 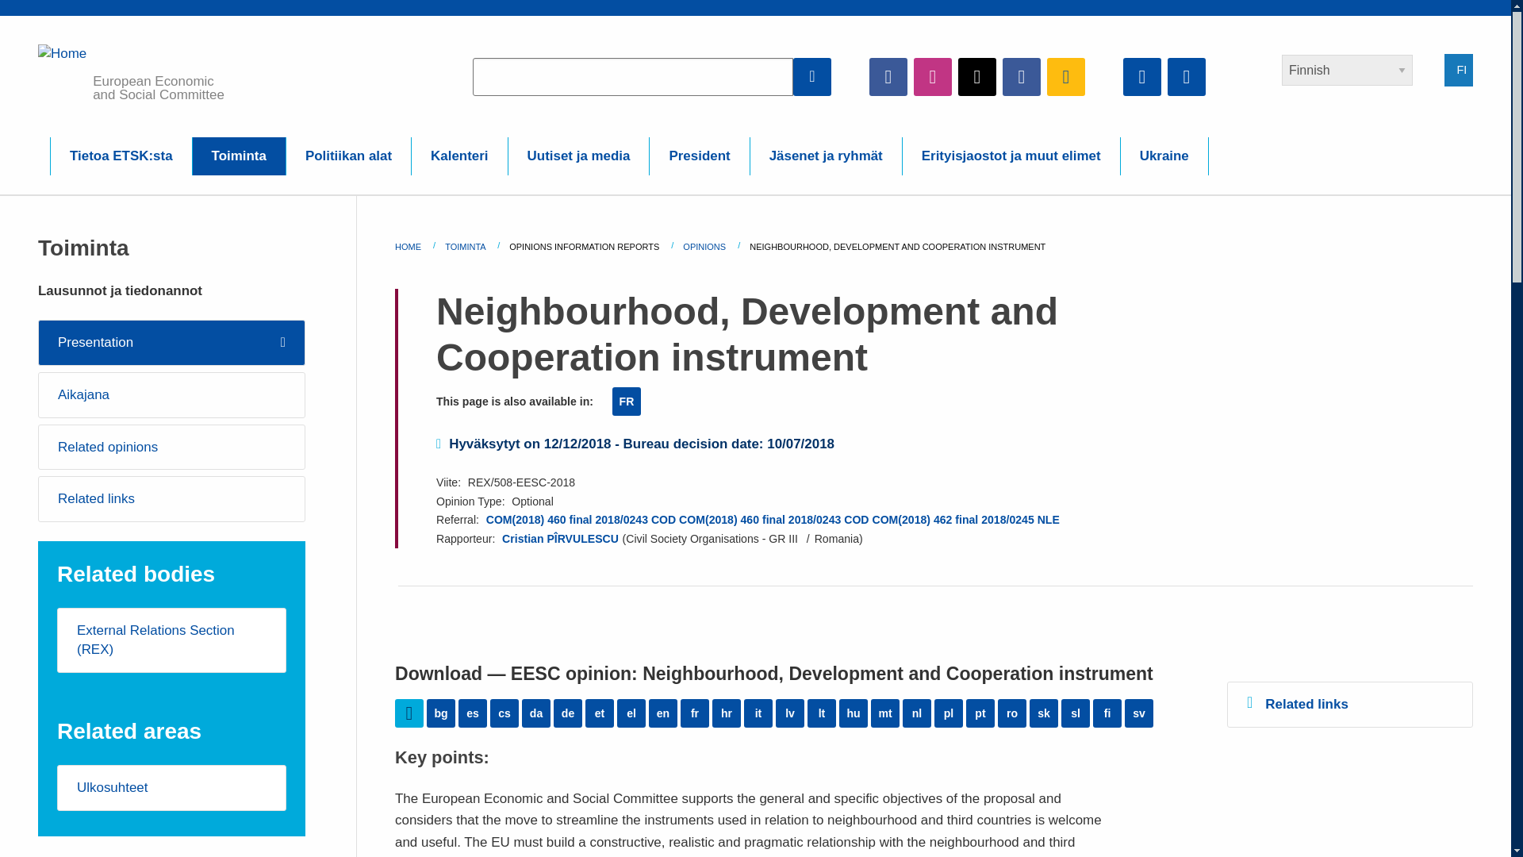 I want to click on Apply, so click(x=812, y=76).